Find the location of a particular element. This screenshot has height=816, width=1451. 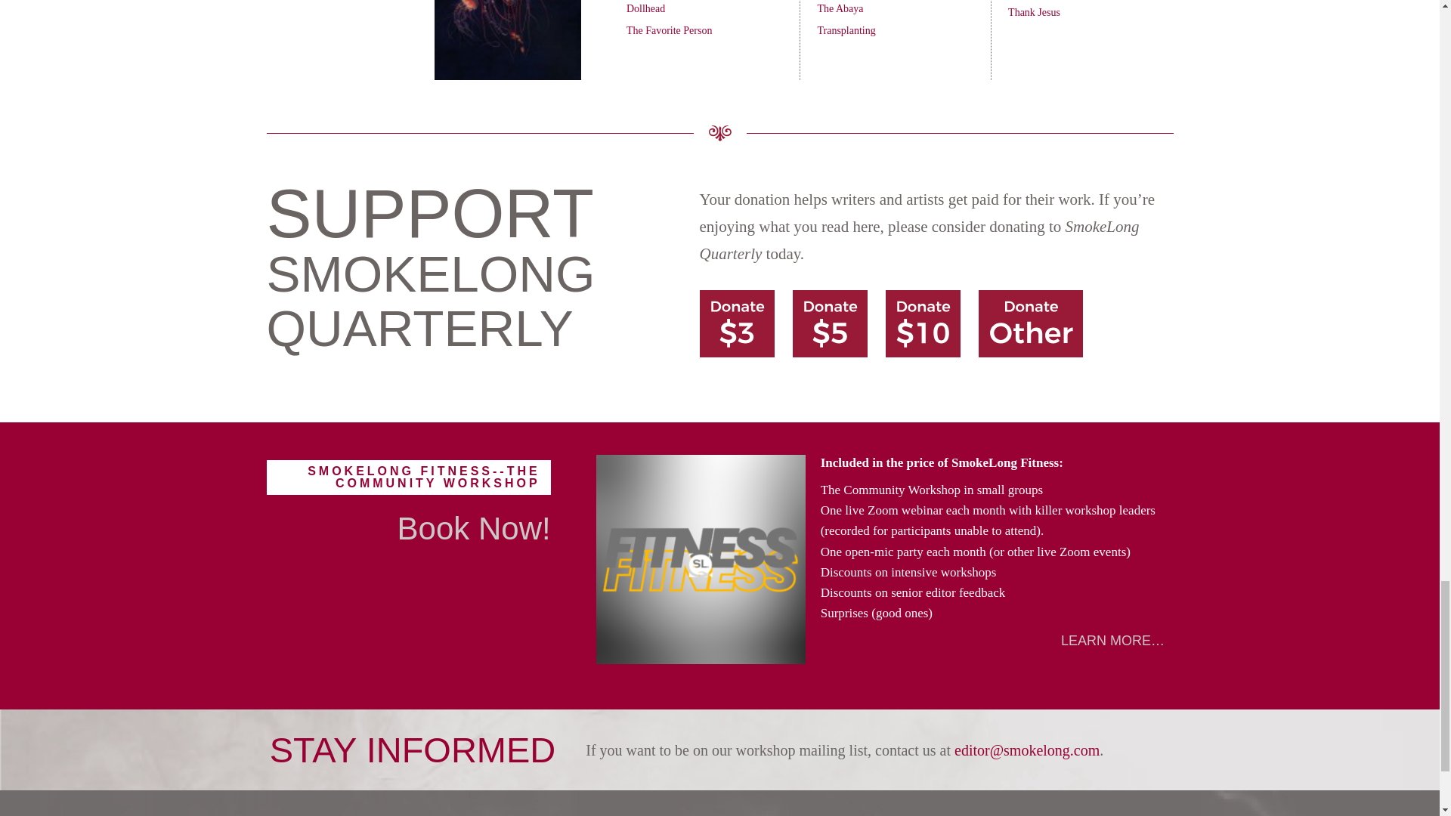

PayPal - The safer, easier way to pay online! is located at coordinates (1030, 323).